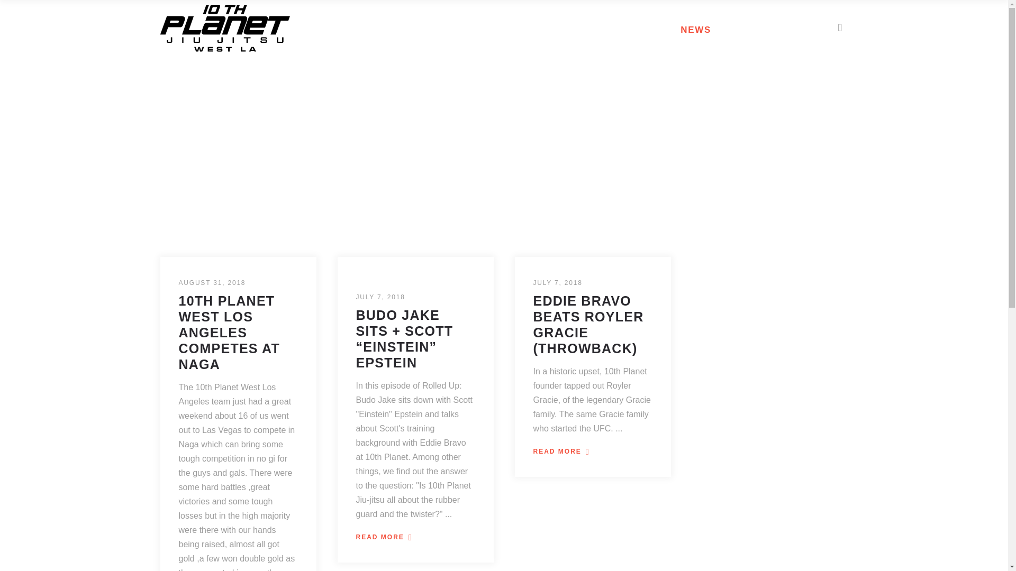 The height and width of the screenshot is (571, 1016). I want to click on 10TH PLANET WEST LOS ANGELES COMPETES AT NAGA, so click(230, 333).